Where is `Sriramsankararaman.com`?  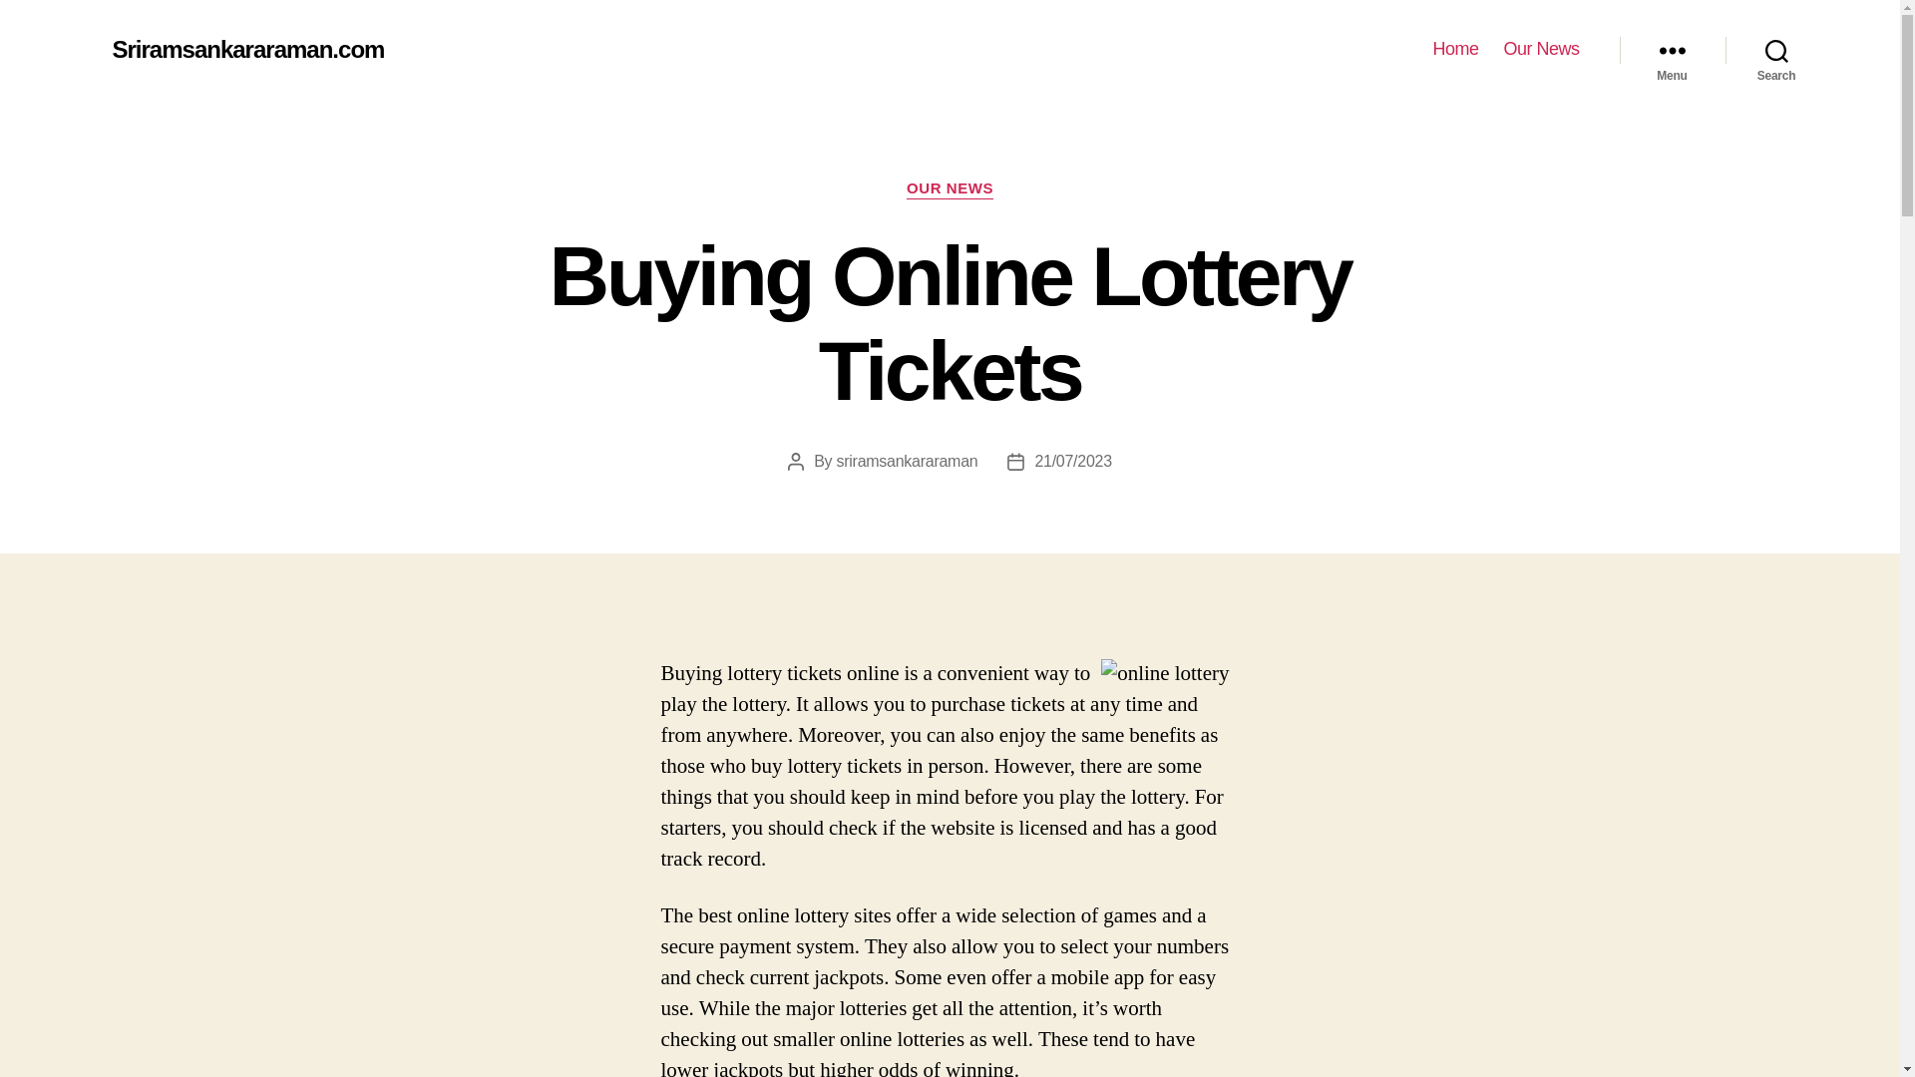 Sriramsankararaman.com is located at coordinates (247, 49).